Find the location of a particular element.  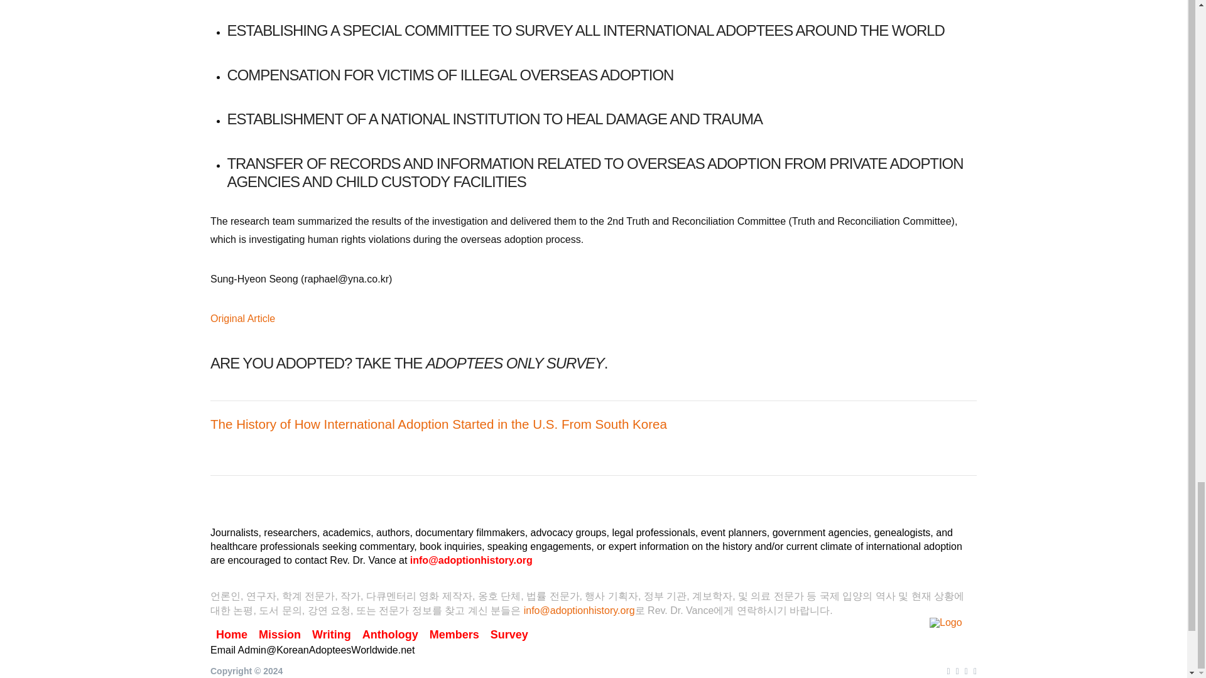

Home is located at coordinates (231, 635).